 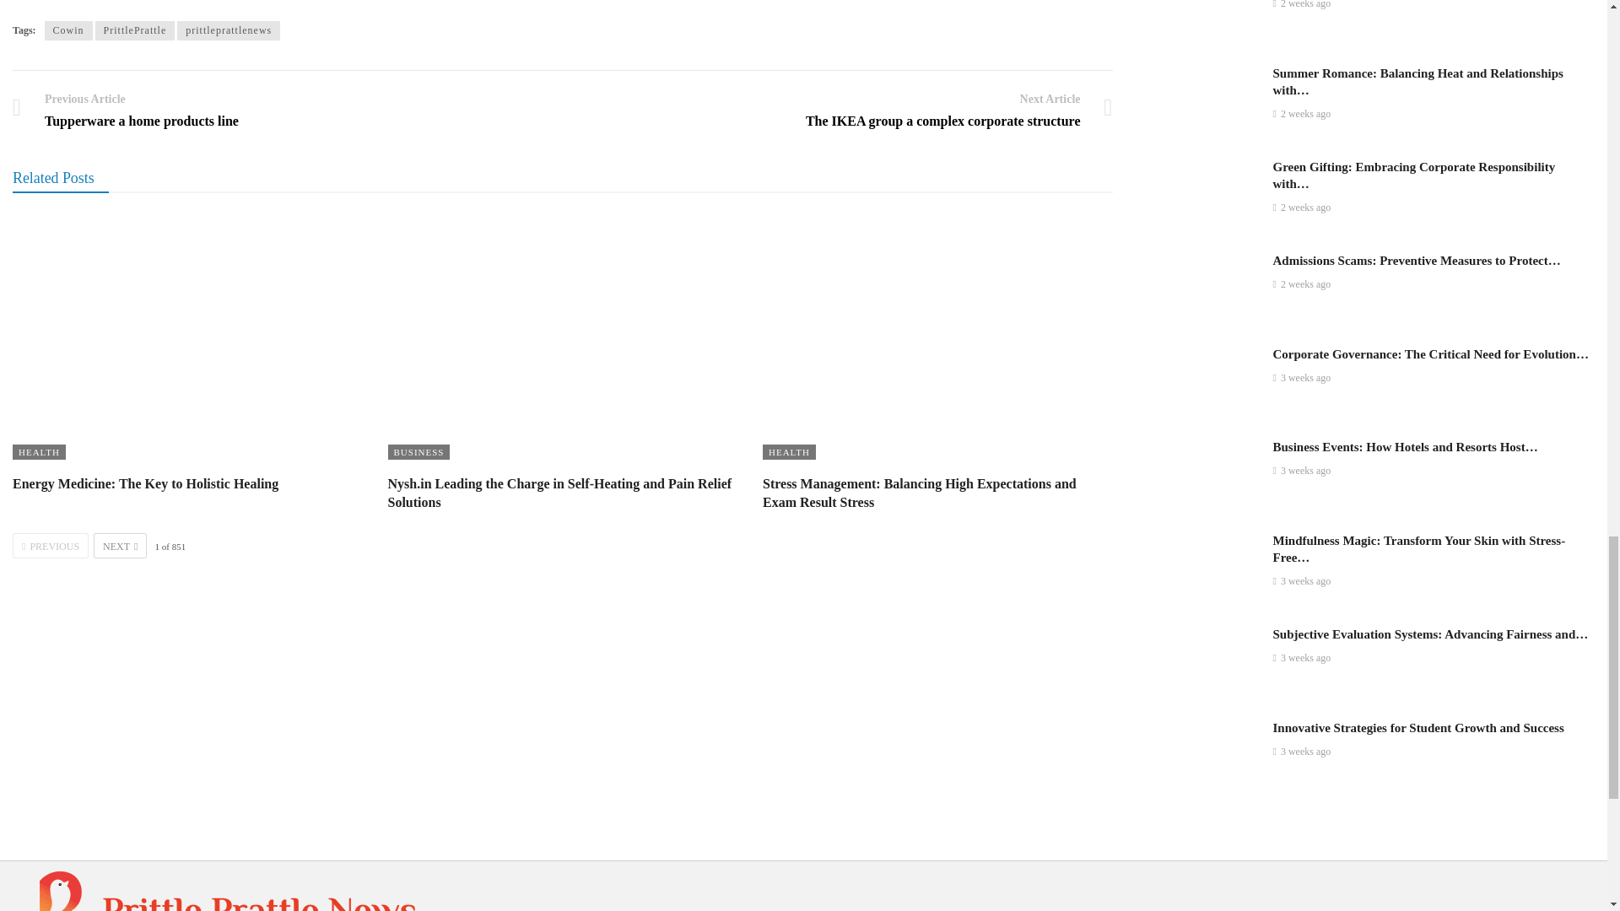 I want to click on Previous, so click(x=51, y=545).